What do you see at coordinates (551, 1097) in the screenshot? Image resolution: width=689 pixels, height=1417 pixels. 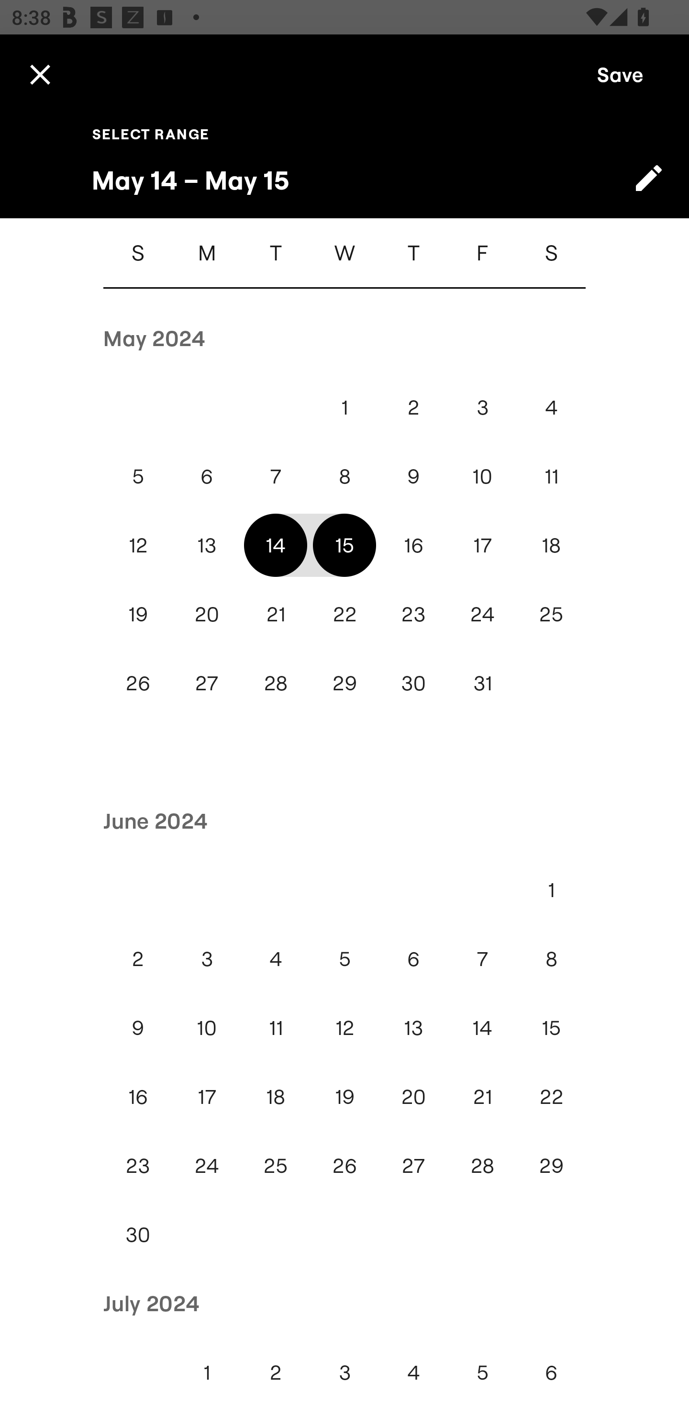 I see `22 Sat, Jun 22` at bounding box center [551, 1097].